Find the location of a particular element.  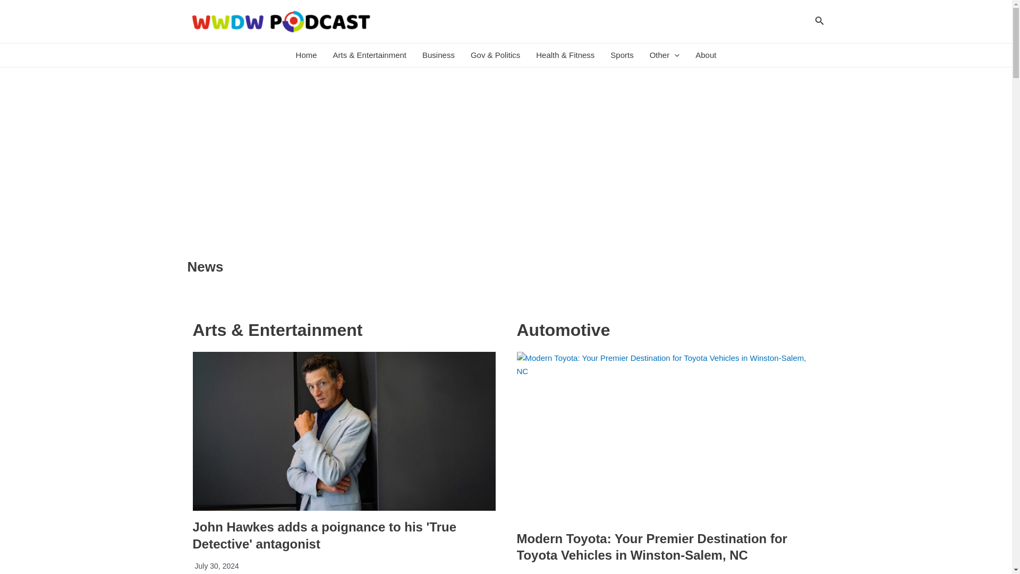

Other is located at coordinates (664, 55).